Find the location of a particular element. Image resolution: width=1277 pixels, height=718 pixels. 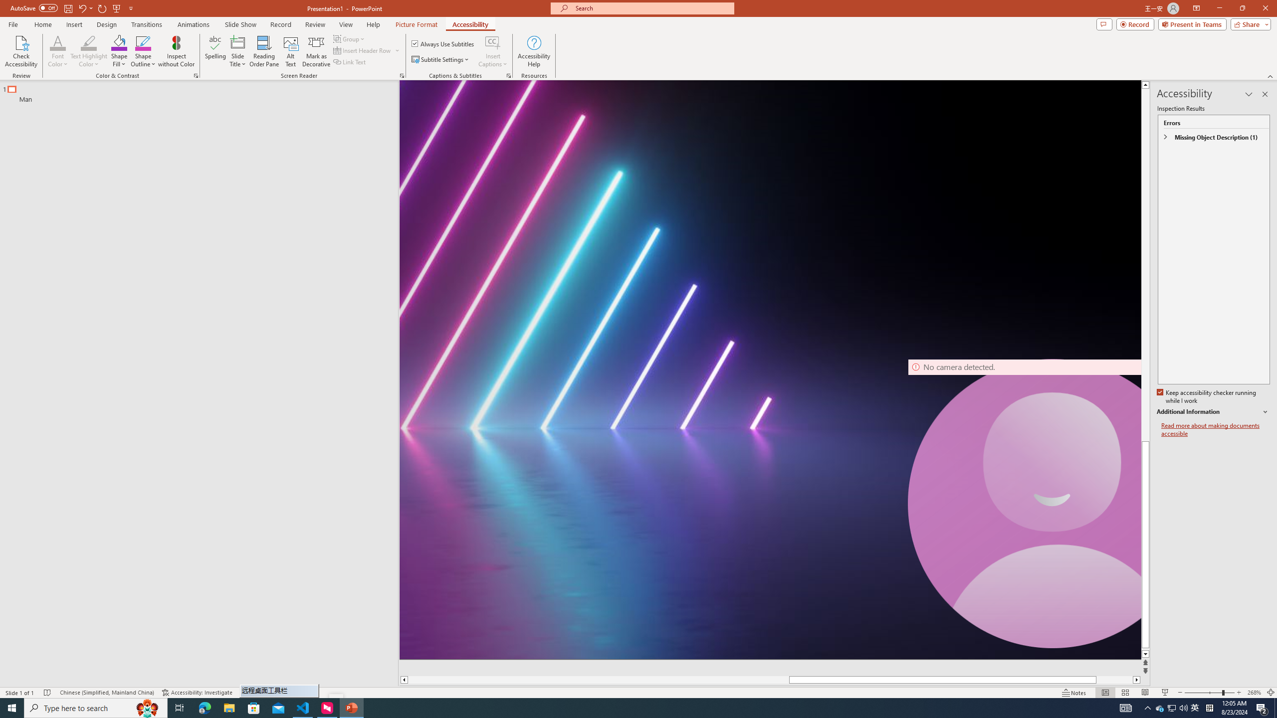

More Options is located at coordinates (493, 60).